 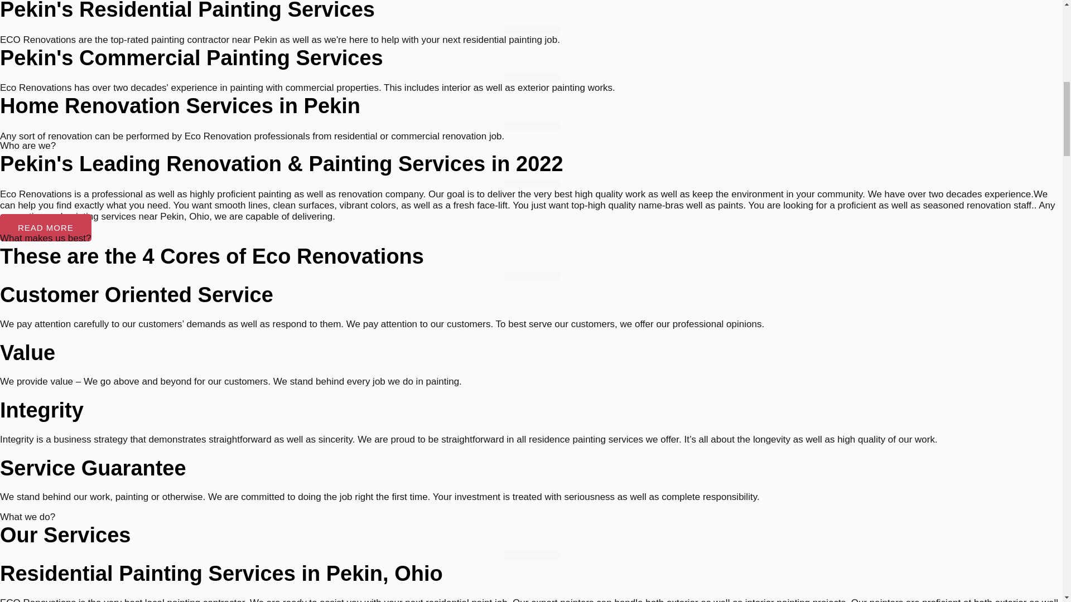 What do you see at coordinates (531, 276) in the screenshot?
I see `paint-yellow-for-pages` at bounding box center [531, 276].